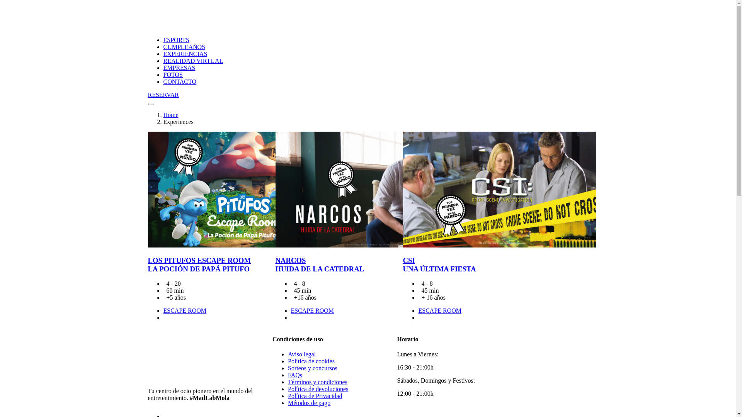 Image resolution: width=742 pixels, height=417 pixels. What do you see at coordinates (374, 95) in the screenshot?
I see `RESERVAR` at bounding box center [374, 95].